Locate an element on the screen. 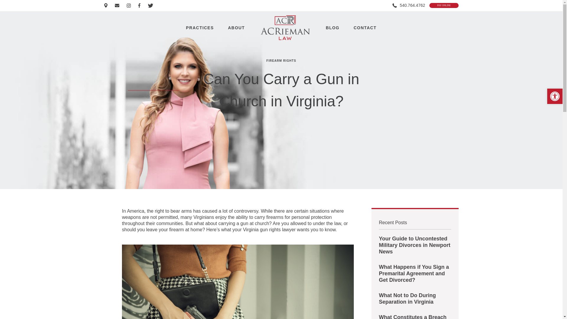  540.764.4762 is located at coordinates (409, 5).